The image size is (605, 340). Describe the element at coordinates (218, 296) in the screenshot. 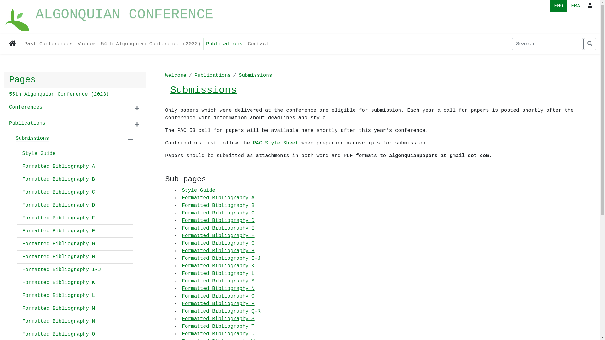

I see `Formatted Bibliography O` at that location.